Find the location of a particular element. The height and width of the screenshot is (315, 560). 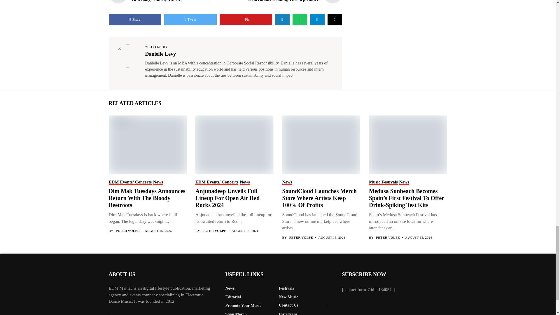

Posts by Peter Volpe is located at coordinates (128, 231).